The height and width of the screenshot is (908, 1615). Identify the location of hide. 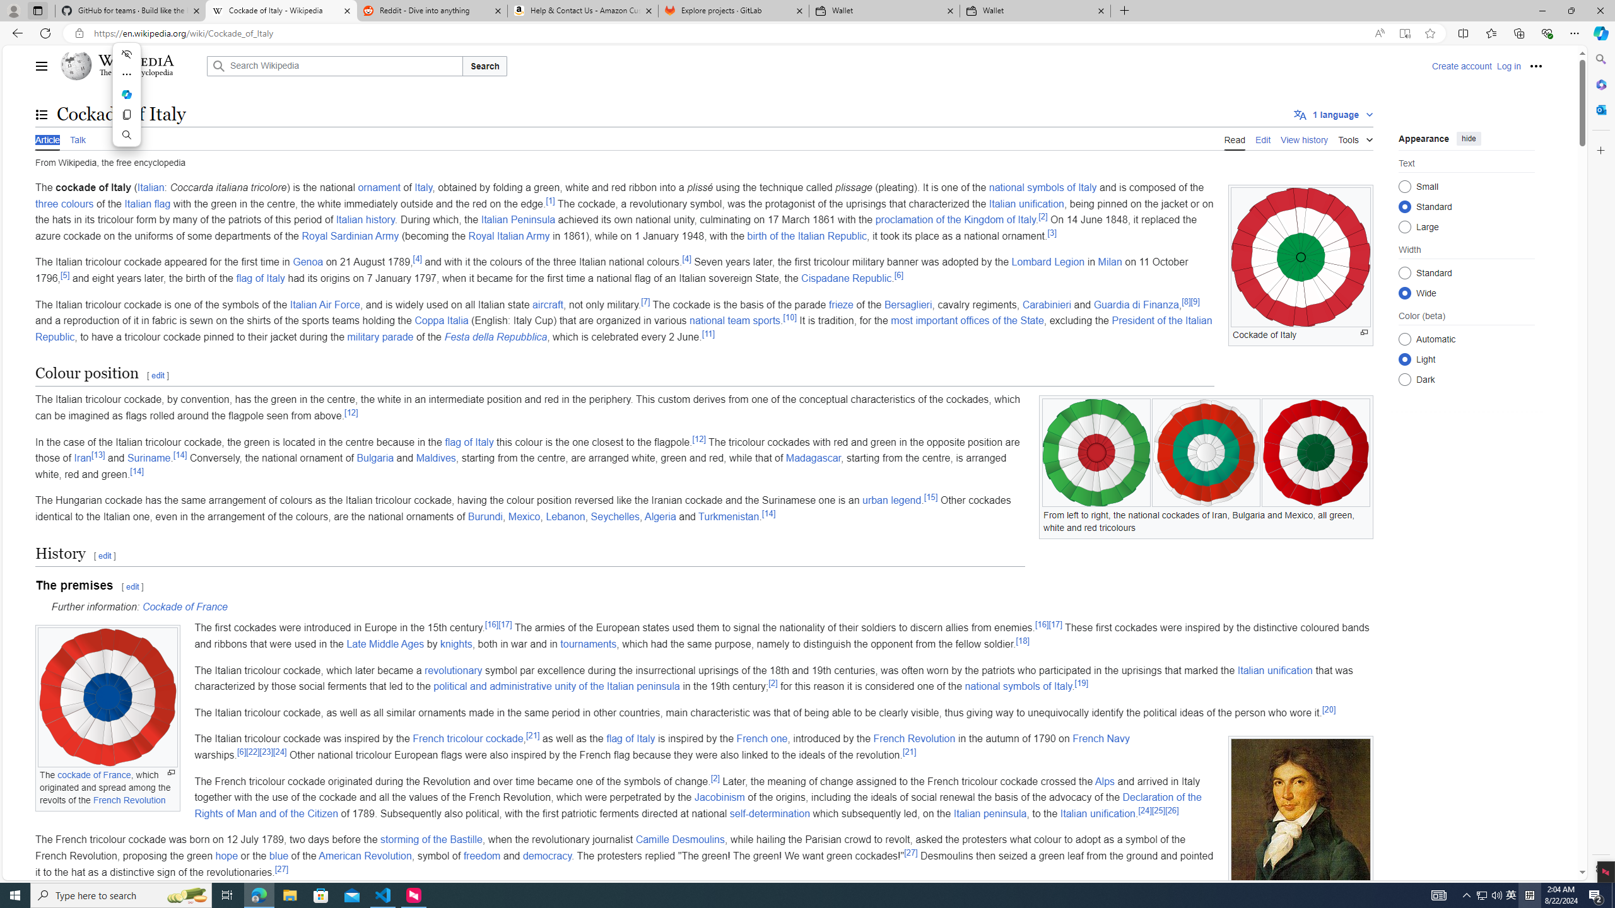
(1469, 137).